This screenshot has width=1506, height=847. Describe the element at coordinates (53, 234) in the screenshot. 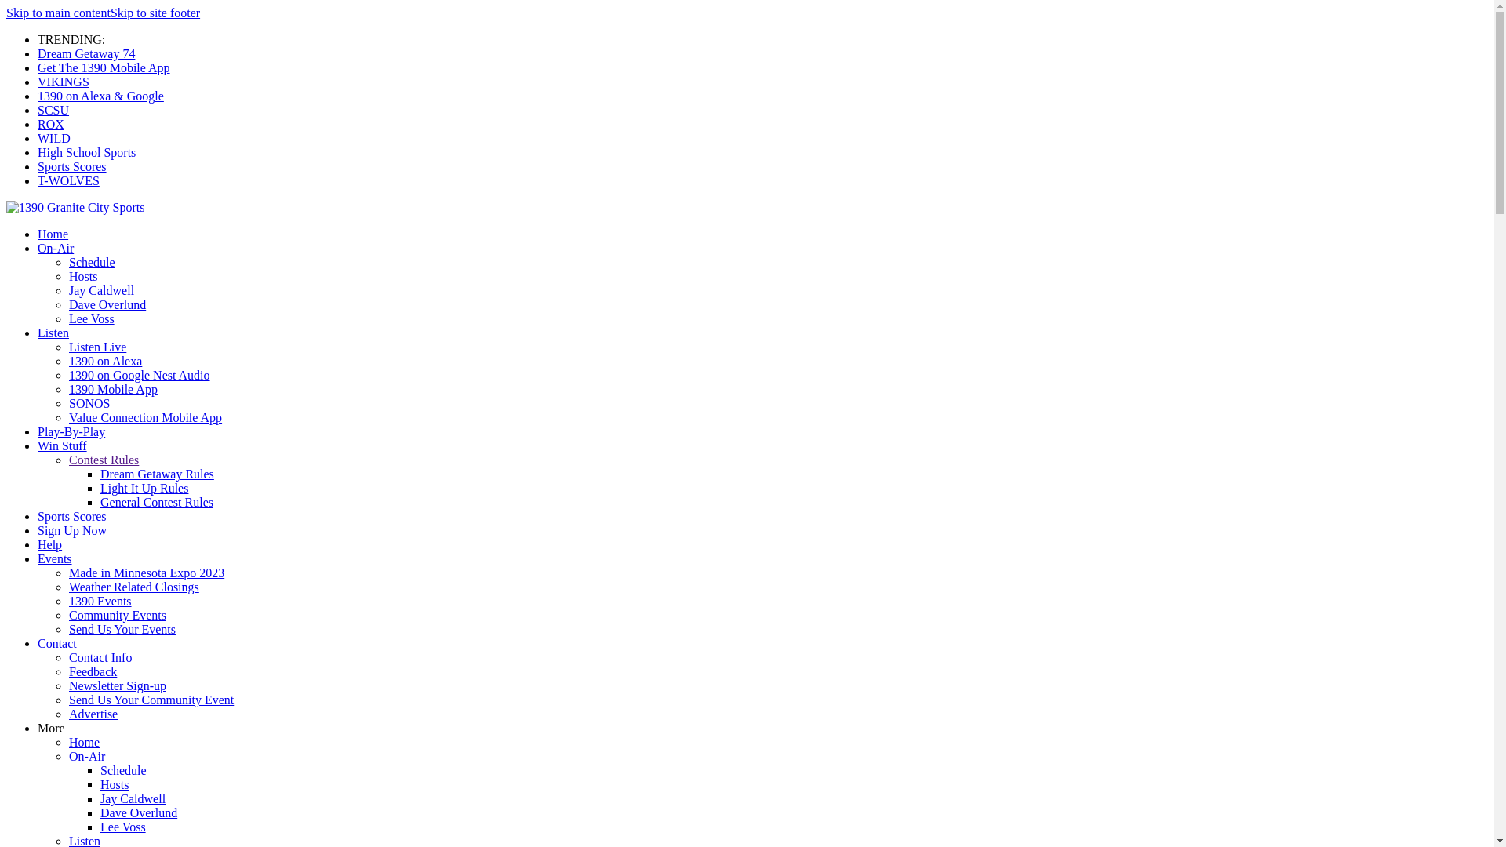

I see `Home` at that location.